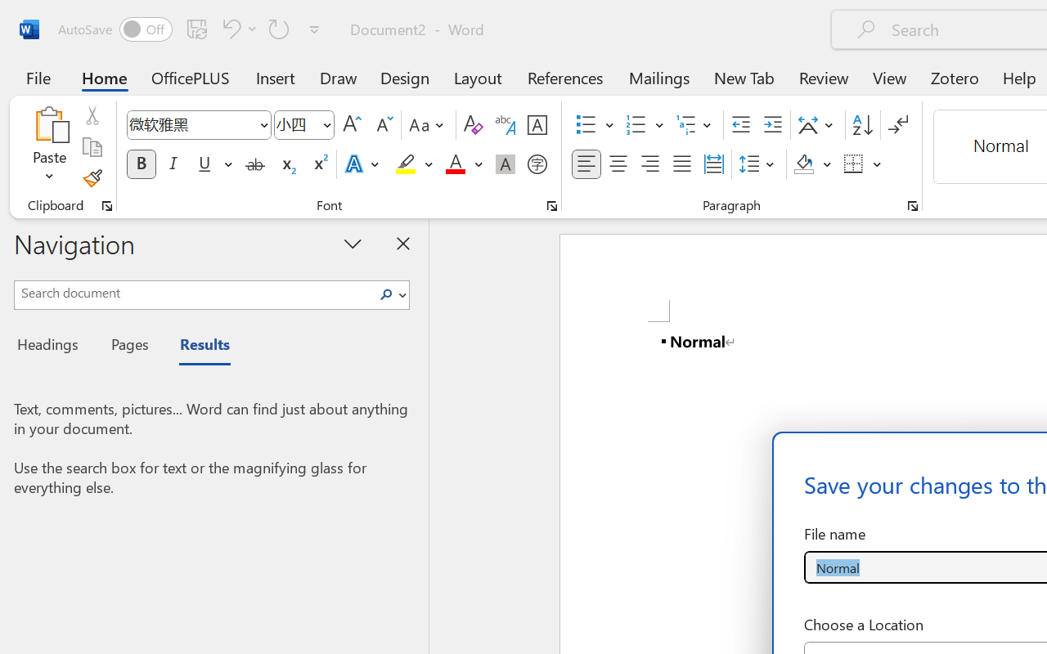 The height and width of the screenshot is (654, 1047). I want to click on Multilevel List, so click(695, 125).